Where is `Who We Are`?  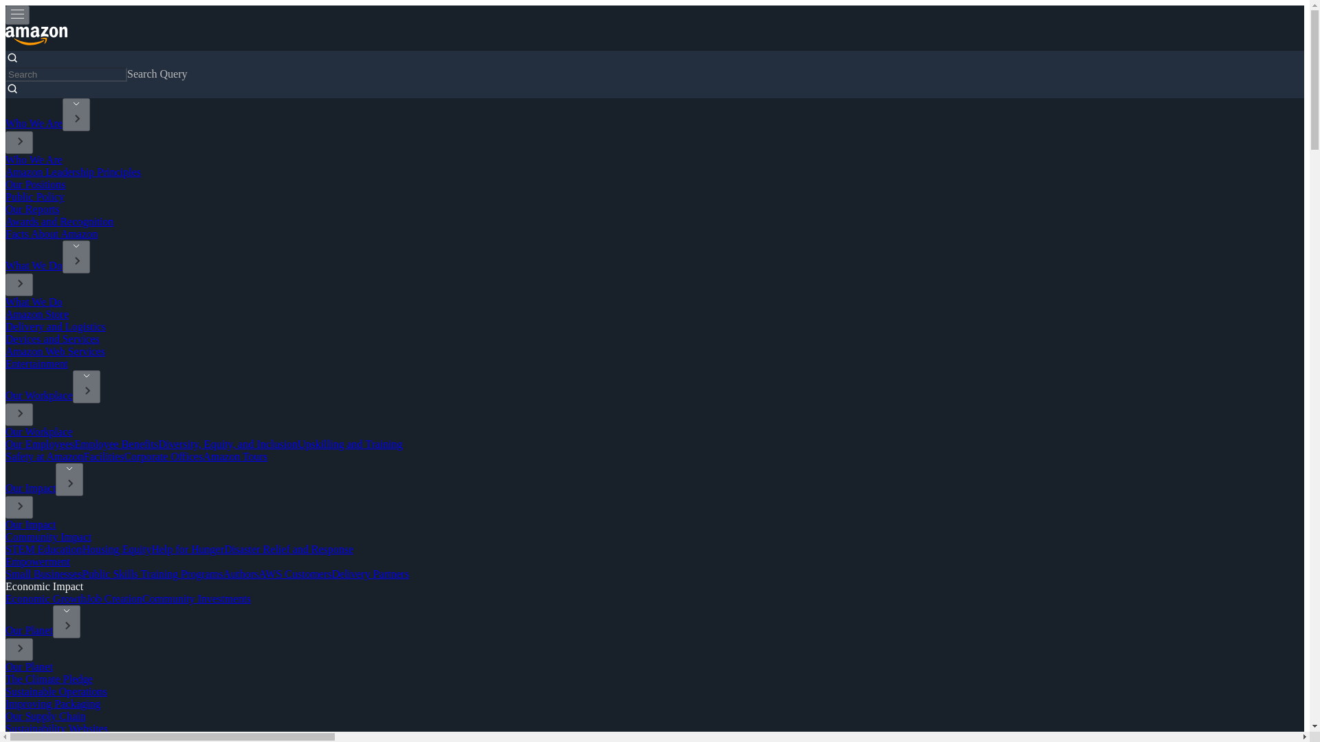 Who We Are is located at coordinates (33, 122).